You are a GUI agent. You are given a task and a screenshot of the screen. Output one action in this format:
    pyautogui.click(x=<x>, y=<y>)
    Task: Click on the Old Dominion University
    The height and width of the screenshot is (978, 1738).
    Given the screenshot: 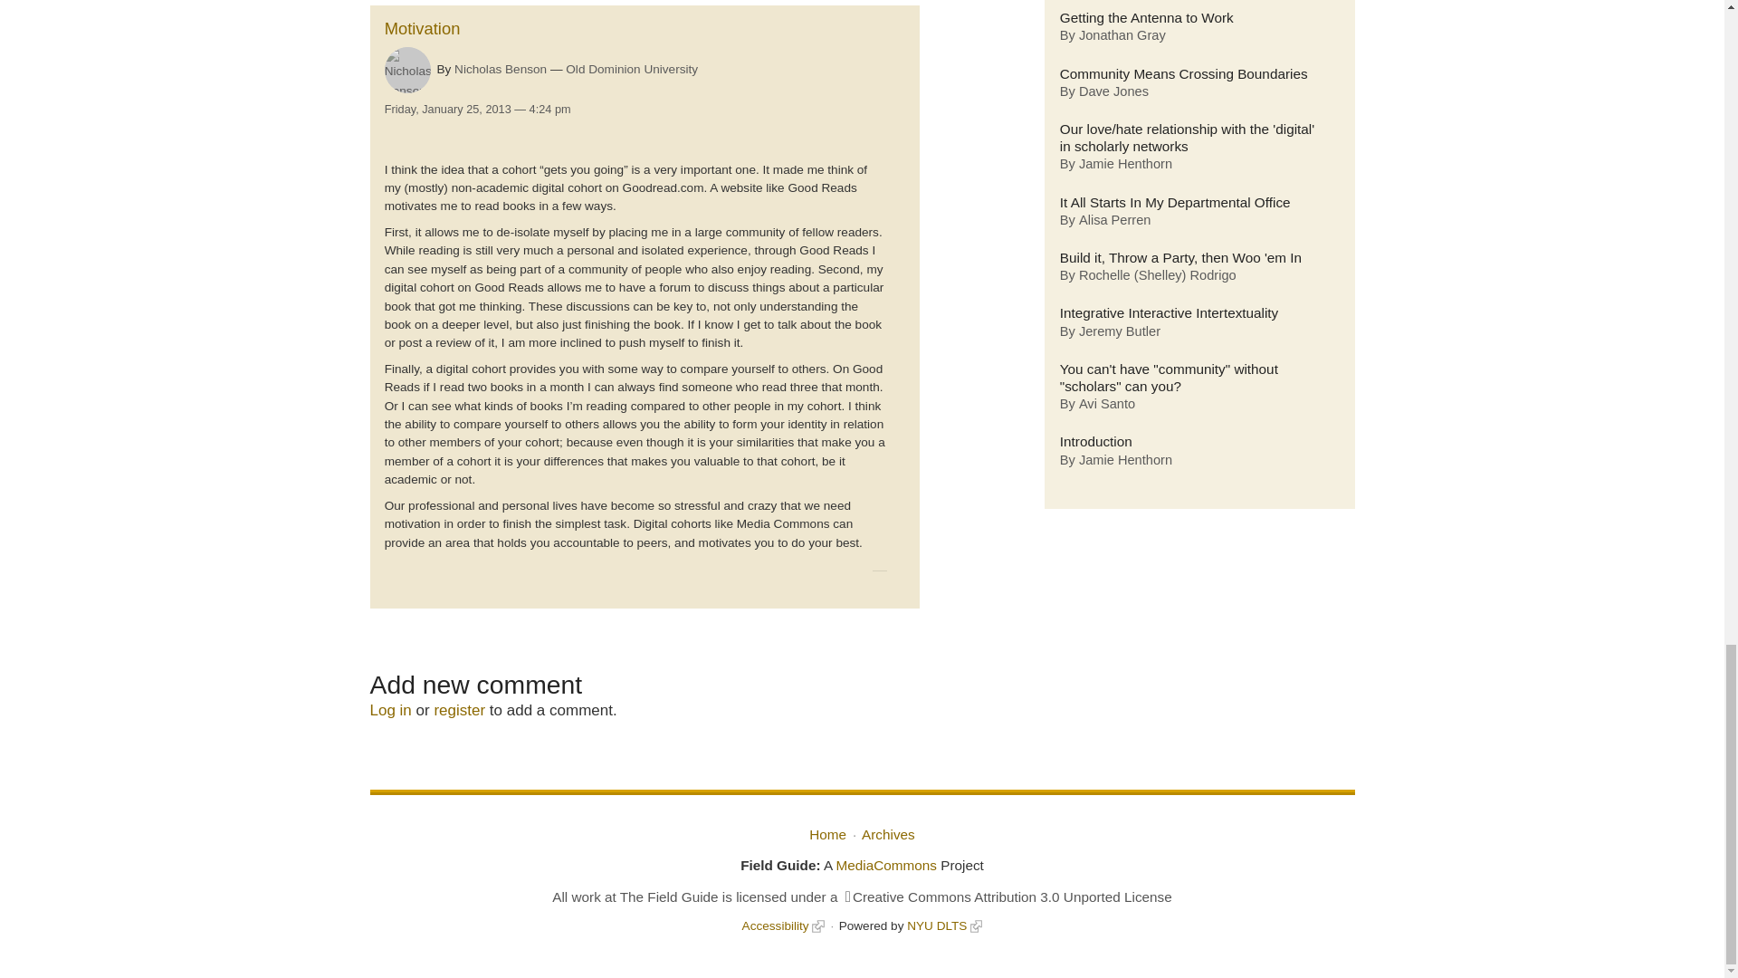 What is the action you would take?
    pyautogui.click(x=632, y=69)
    